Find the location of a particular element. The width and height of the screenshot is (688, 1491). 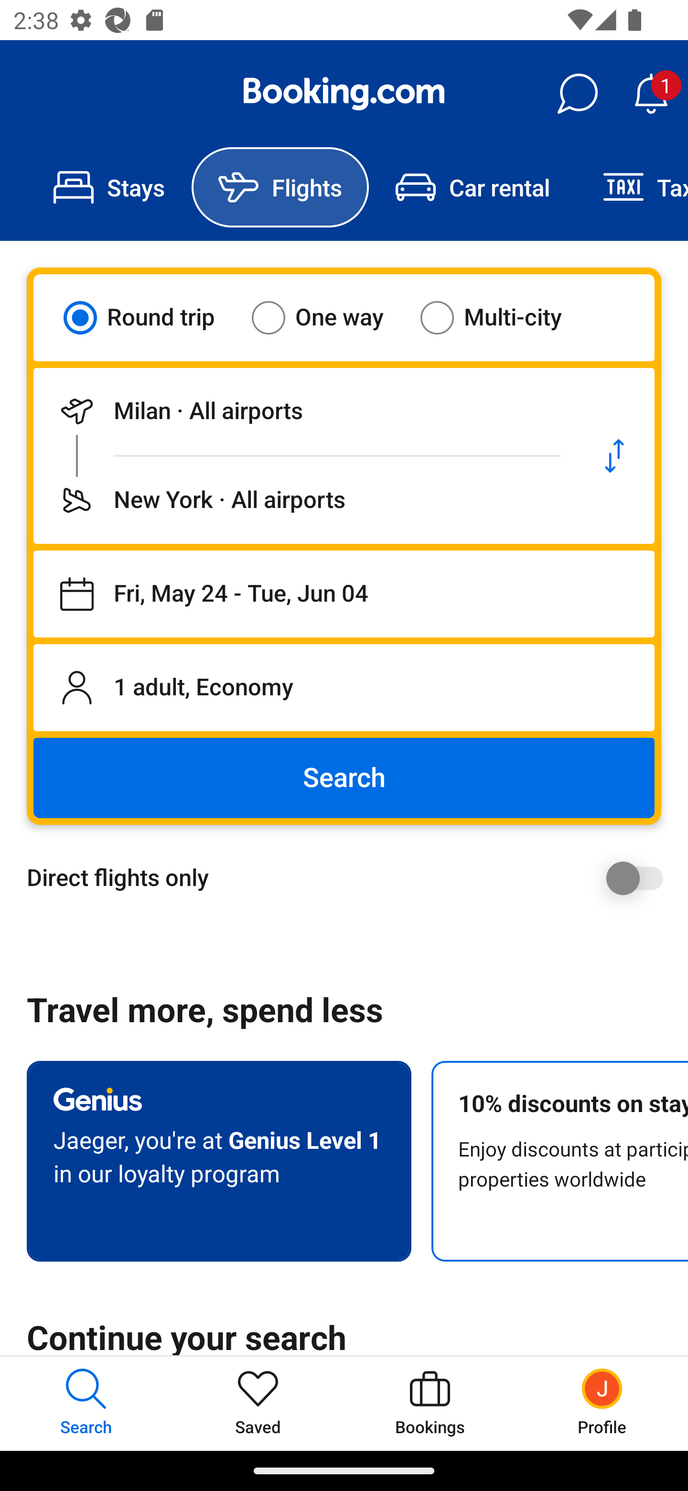

Swap departure location and destination is located at coordinates (614, 456).